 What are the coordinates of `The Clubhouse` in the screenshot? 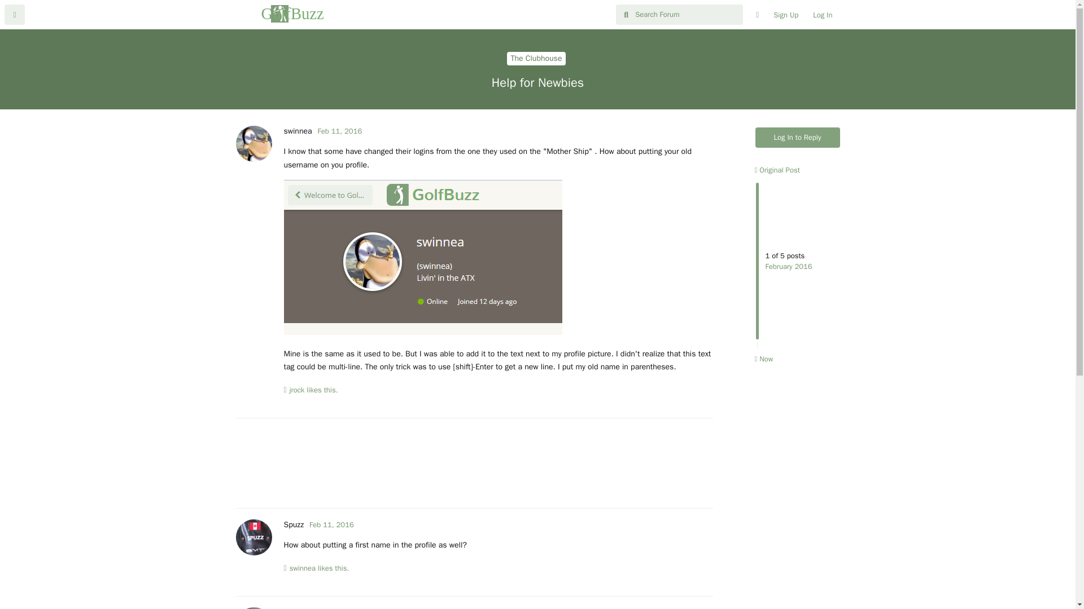 It's located at (536, 58).